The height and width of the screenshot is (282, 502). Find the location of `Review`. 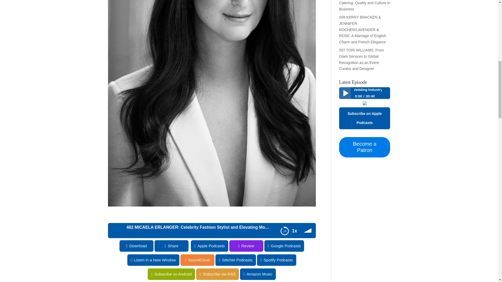

Review is located at coordinates (17, 246).